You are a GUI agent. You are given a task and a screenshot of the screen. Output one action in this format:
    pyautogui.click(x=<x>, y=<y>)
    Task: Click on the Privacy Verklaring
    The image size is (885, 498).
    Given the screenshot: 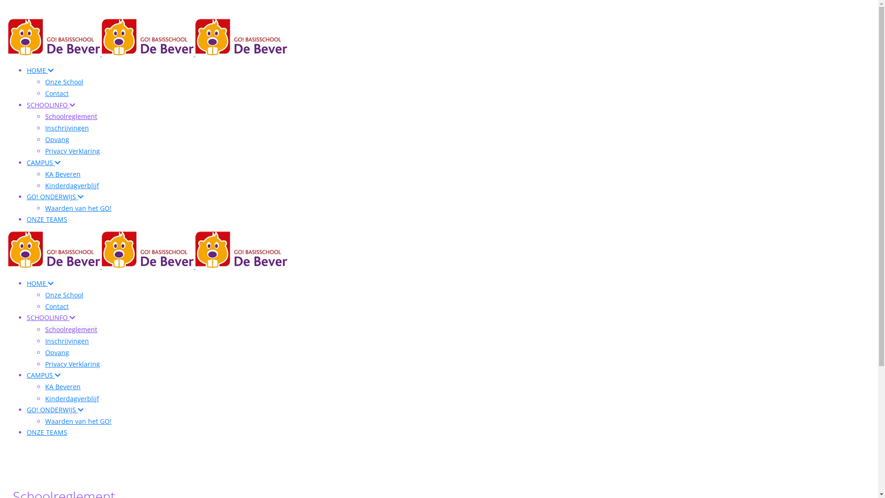 What is the action you would take?
    pyautogui.click(x=73, y=151)
    